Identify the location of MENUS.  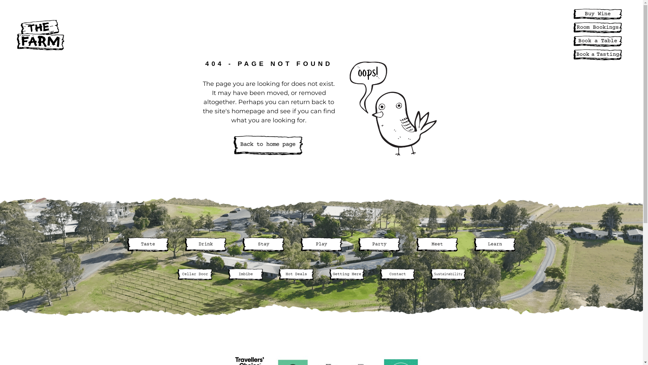
(379, 34).